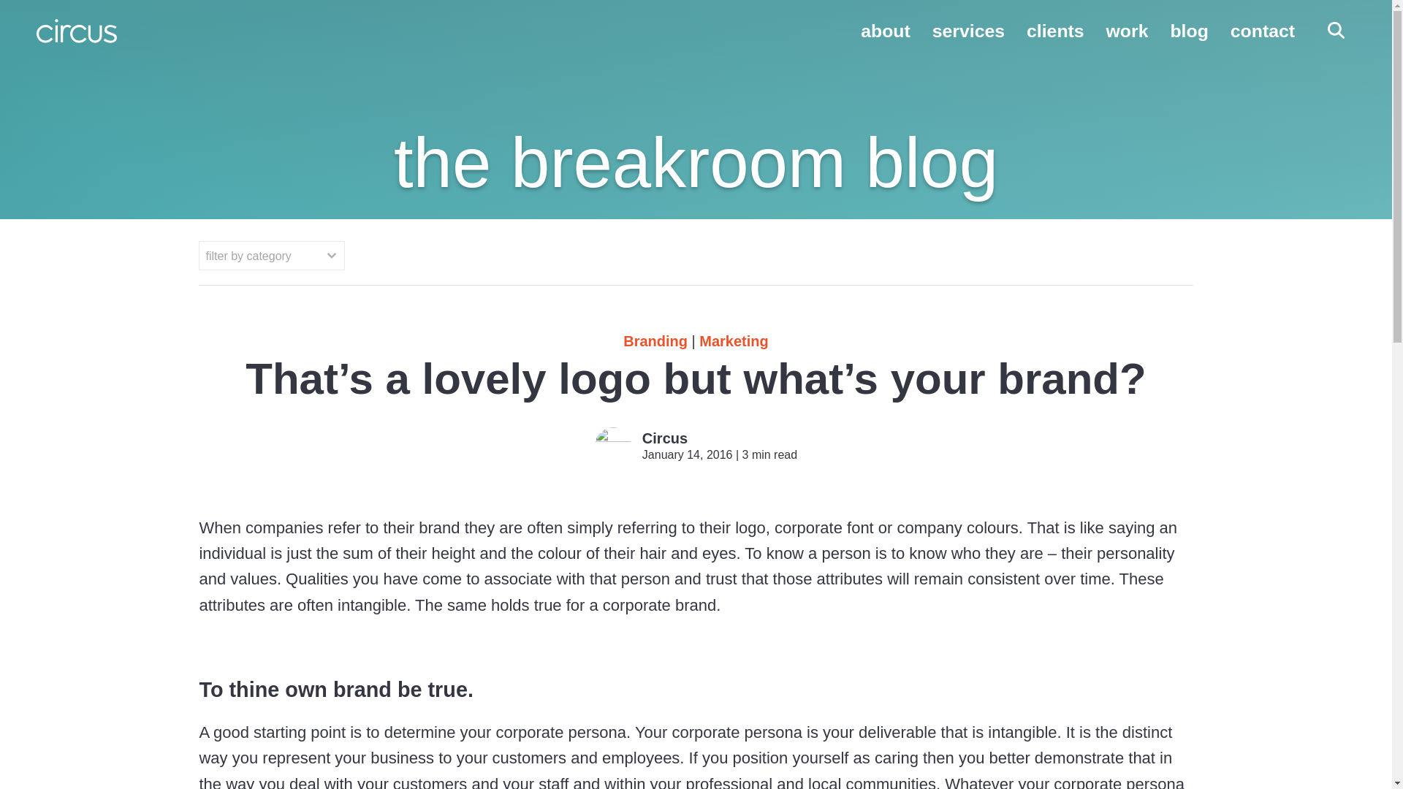 The image size is (1403, 789). I want to click on contact, so click(1263, 31).